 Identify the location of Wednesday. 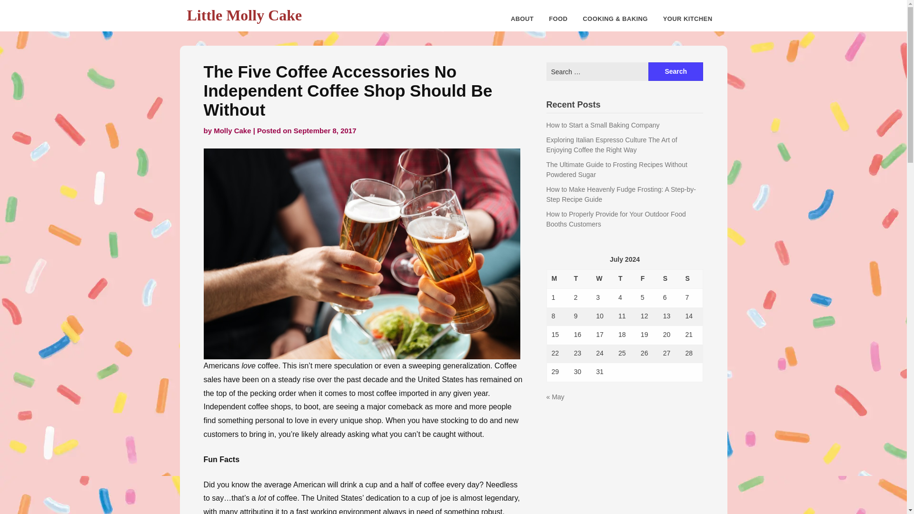
(602, 278).